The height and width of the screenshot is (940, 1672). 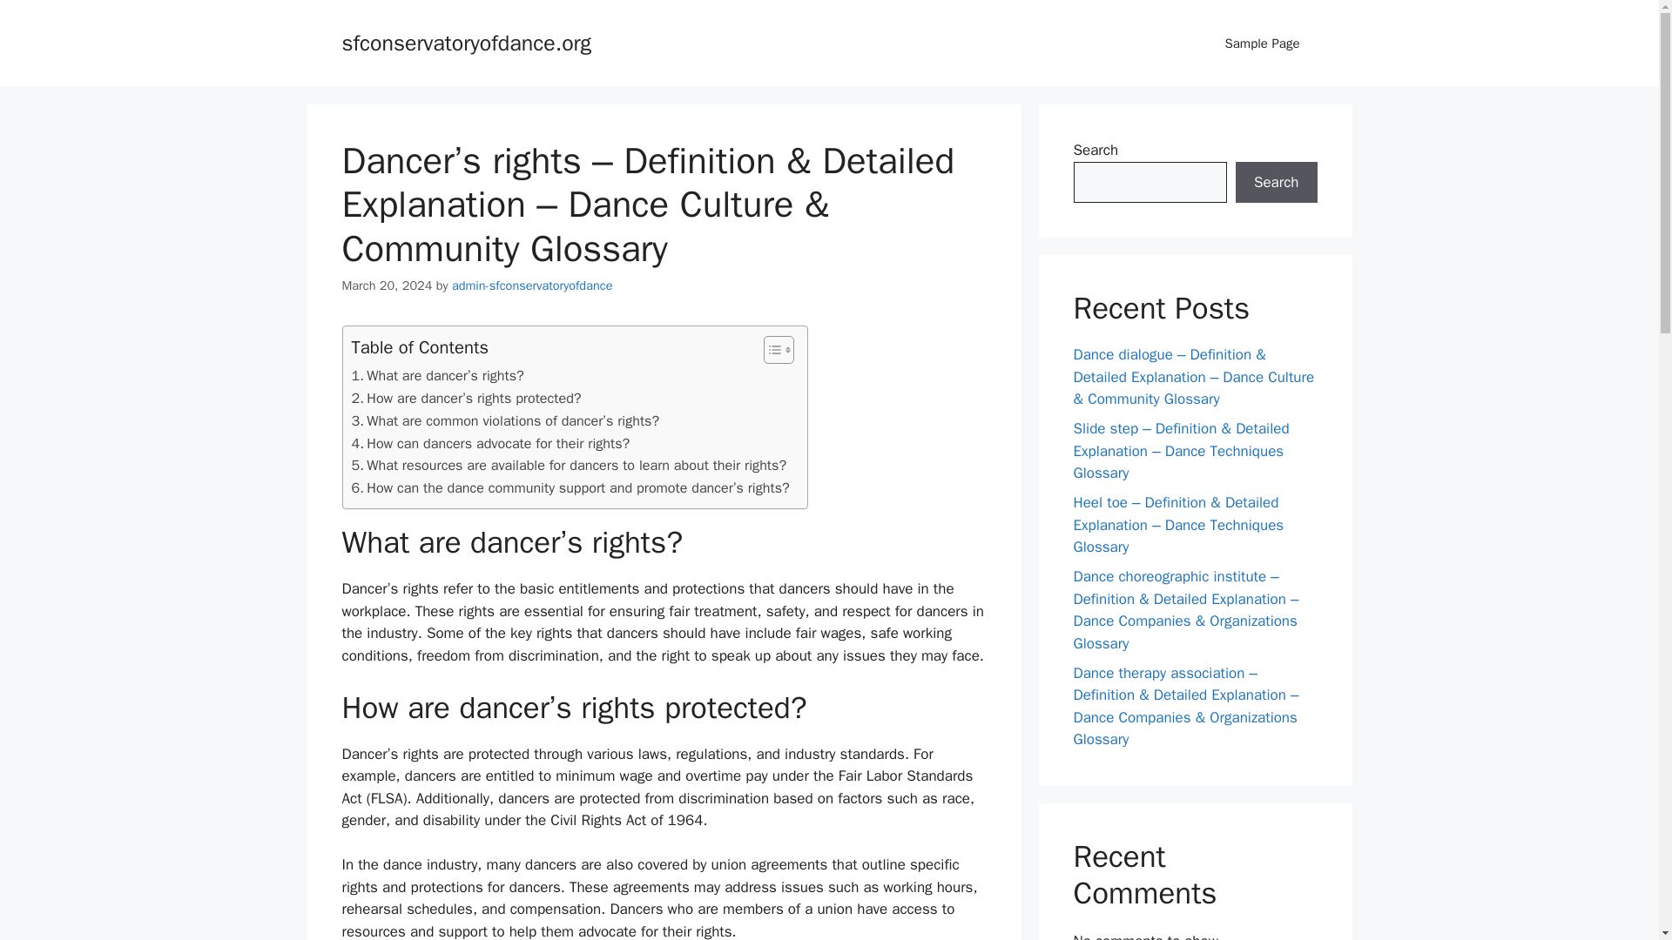 What do you see at coordinates (532, 285) in the screenshot?
I see `admin-sfconservatoryofdance` at bounding box center [532, 285].